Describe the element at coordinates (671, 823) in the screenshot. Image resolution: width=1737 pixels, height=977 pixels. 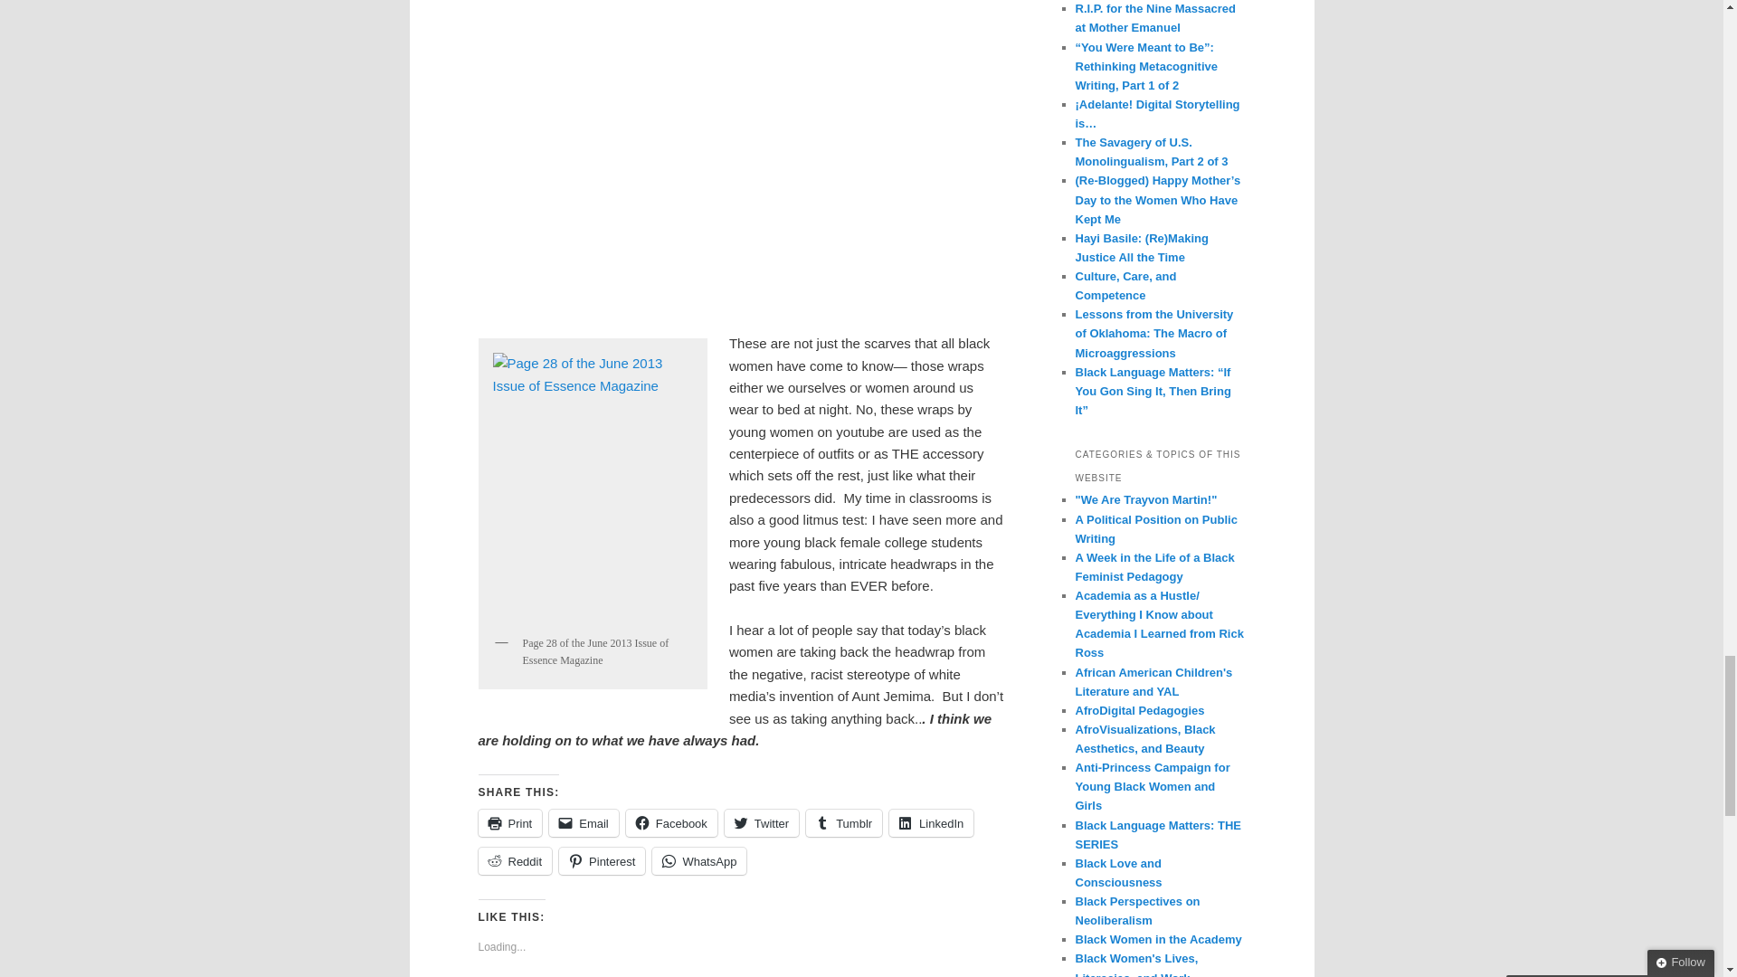
I see `Facebook` at that location.